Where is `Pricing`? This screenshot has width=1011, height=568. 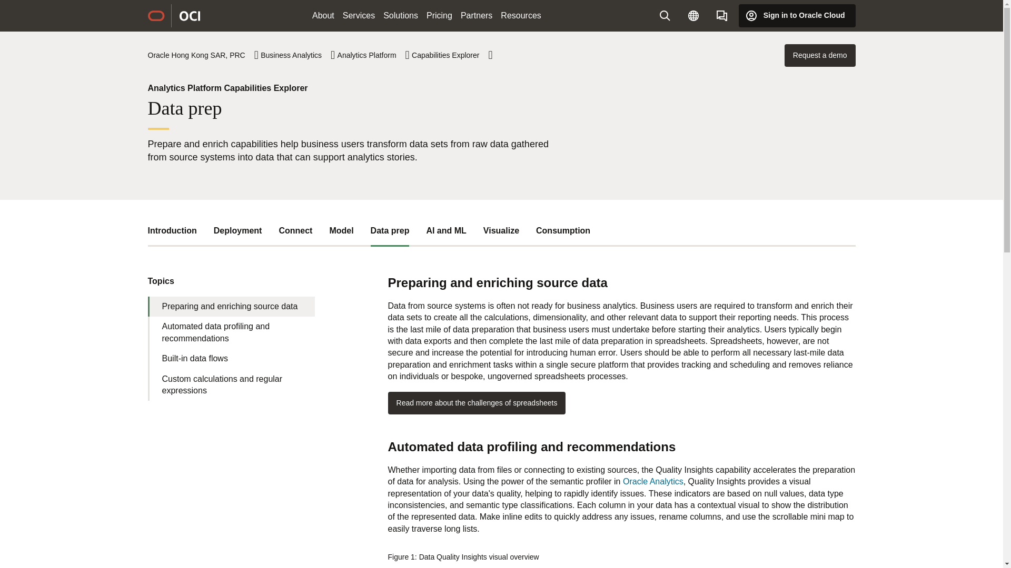
Pricing is located at coordinates (439, 16).